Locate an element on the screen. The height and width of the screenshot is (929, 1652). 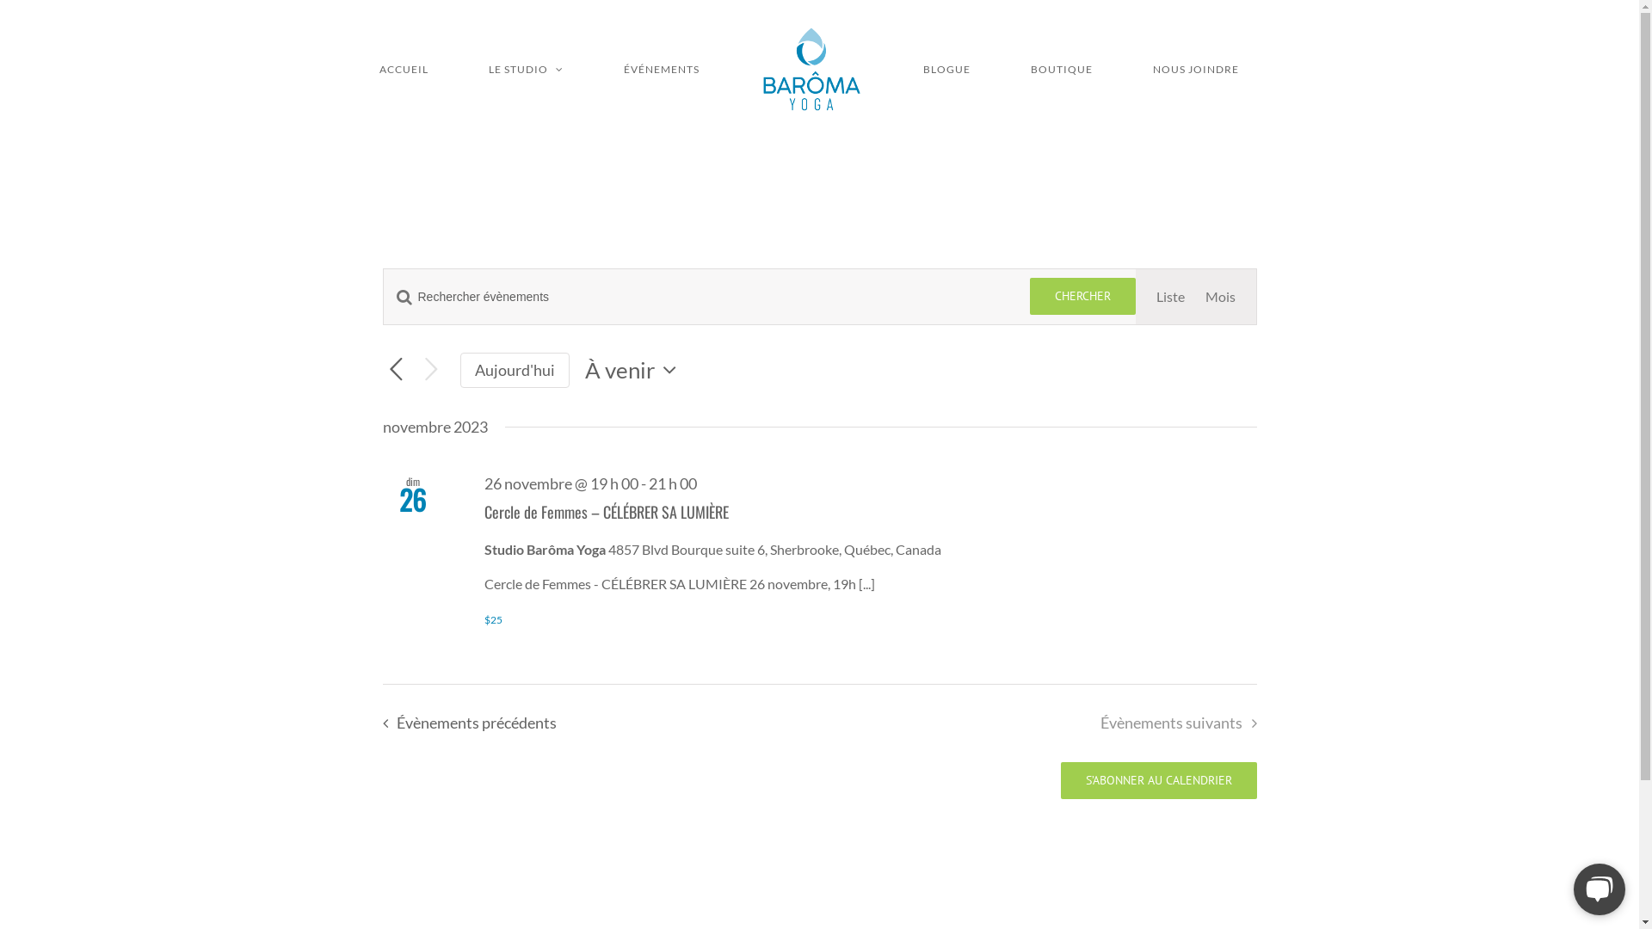
NOUS JOINDRE is located at coordinates (1196, 69).